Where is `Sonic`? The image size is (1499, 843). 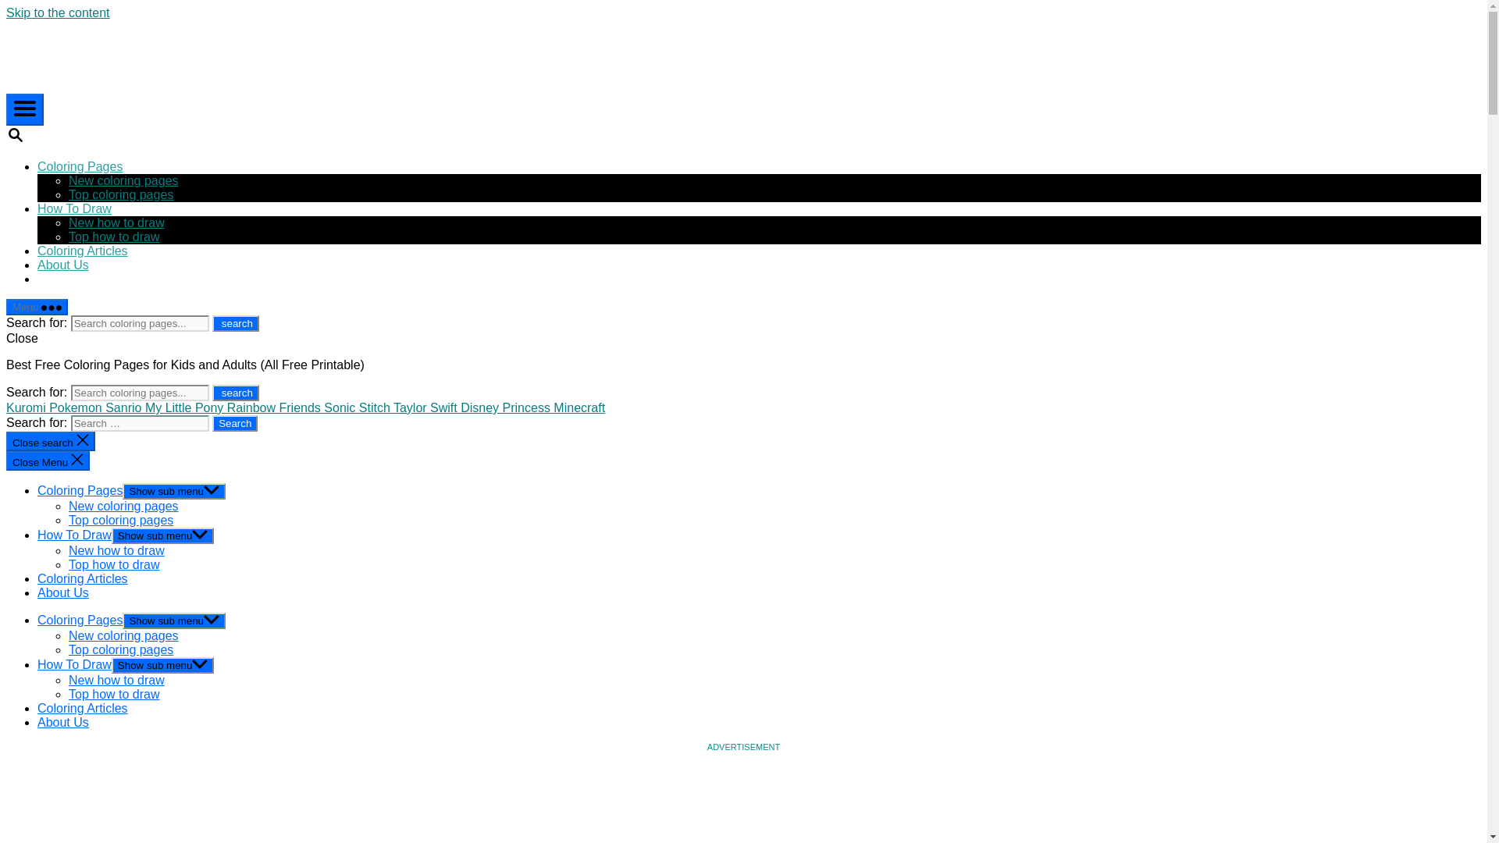 Sonic is located at coordinates (340, 407).